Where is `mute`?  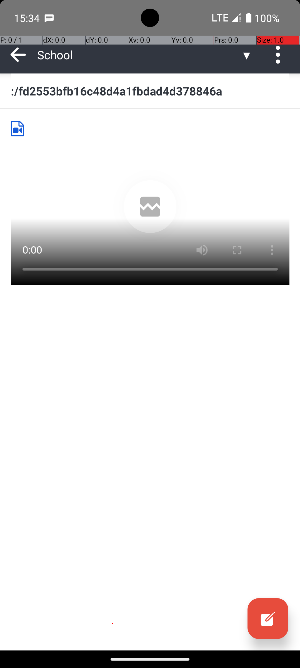
mute is located at coordinates (202, 250).